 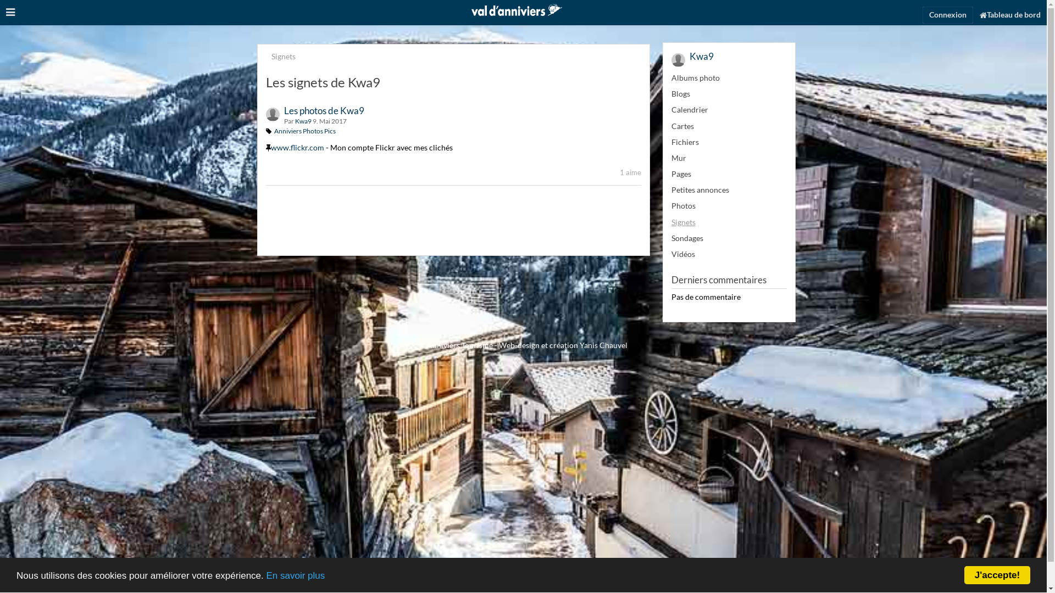 What do you see at coordinates (729, 94) in the screenshot?
I see `Blogs` at bounding box center [729, 94].